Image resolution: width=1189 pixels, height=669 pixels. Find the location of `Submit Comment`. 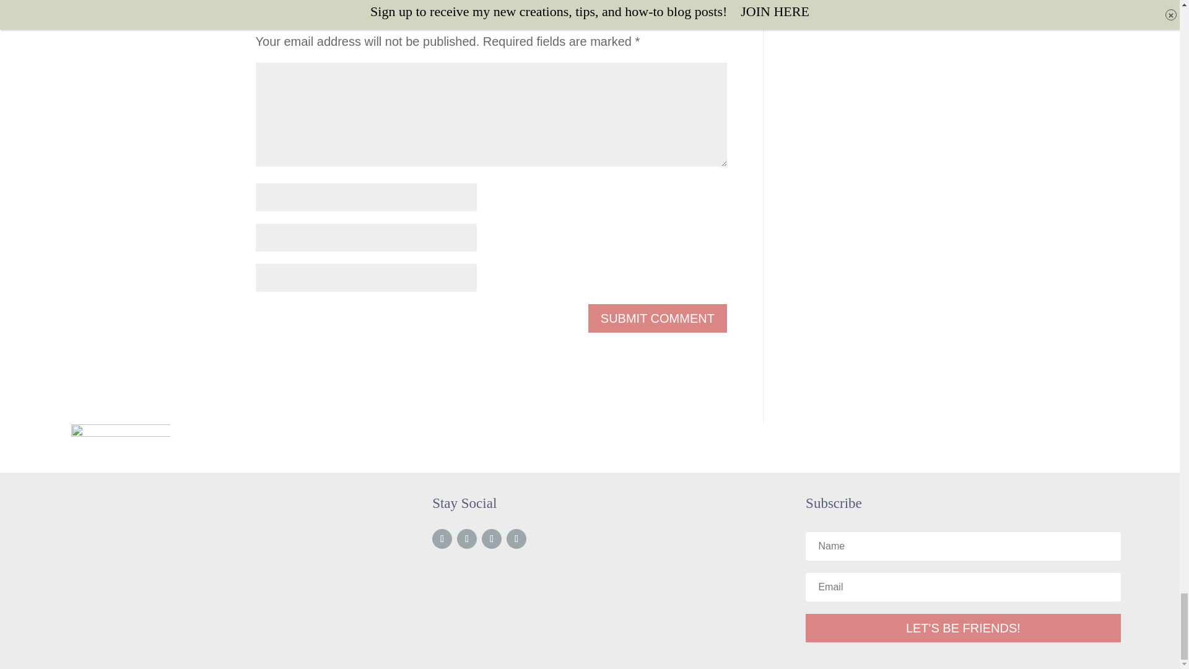

Submit Comment is located at coordinates (658, 318).